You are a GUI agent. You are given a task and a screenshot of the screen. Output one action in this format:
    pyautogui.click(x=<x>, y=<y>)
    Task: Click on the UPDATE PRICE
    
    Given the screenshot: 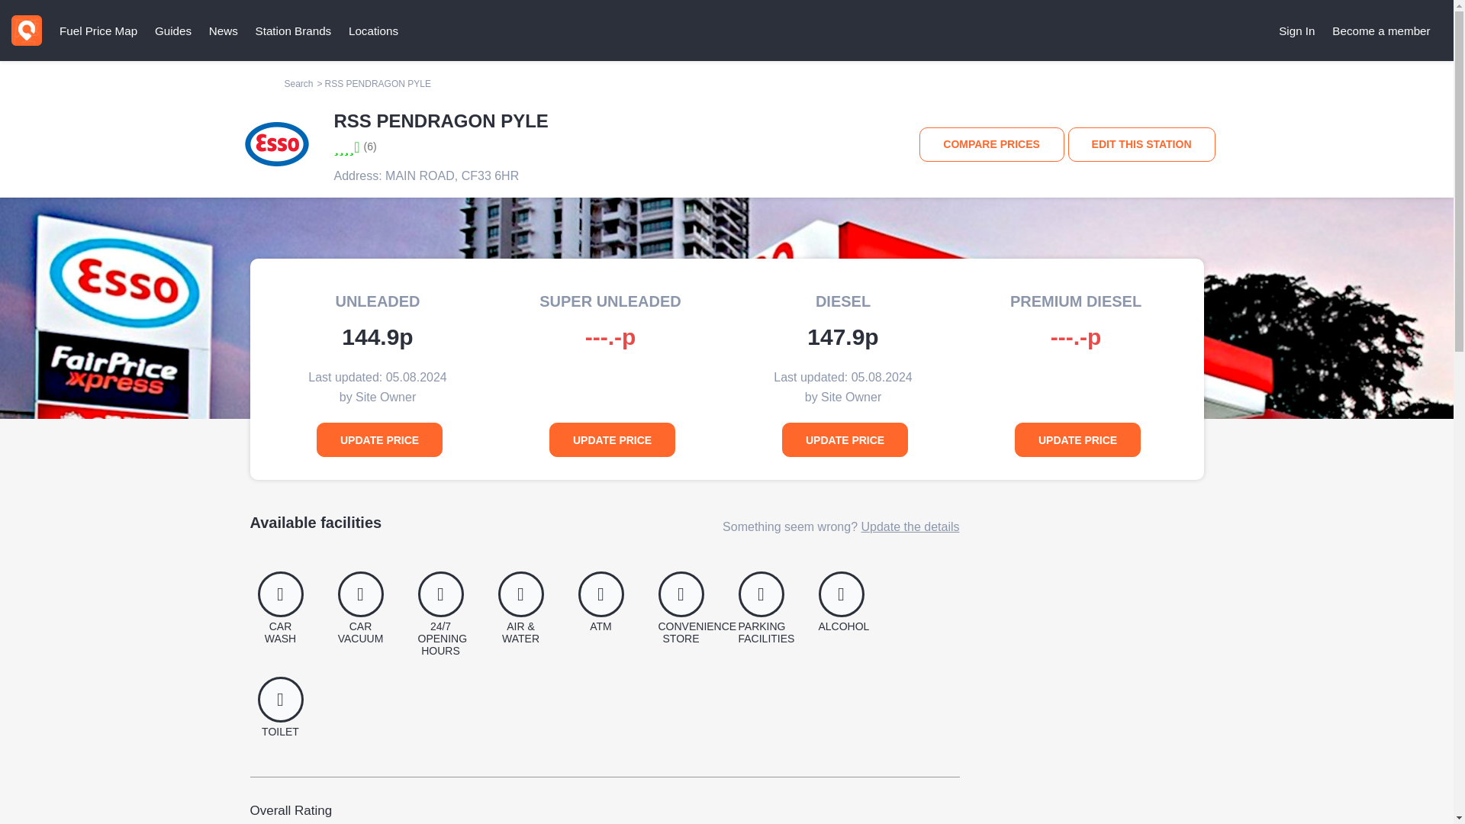 What is the action you would take?
    pyautogui.click(x=1077, y=439)
    